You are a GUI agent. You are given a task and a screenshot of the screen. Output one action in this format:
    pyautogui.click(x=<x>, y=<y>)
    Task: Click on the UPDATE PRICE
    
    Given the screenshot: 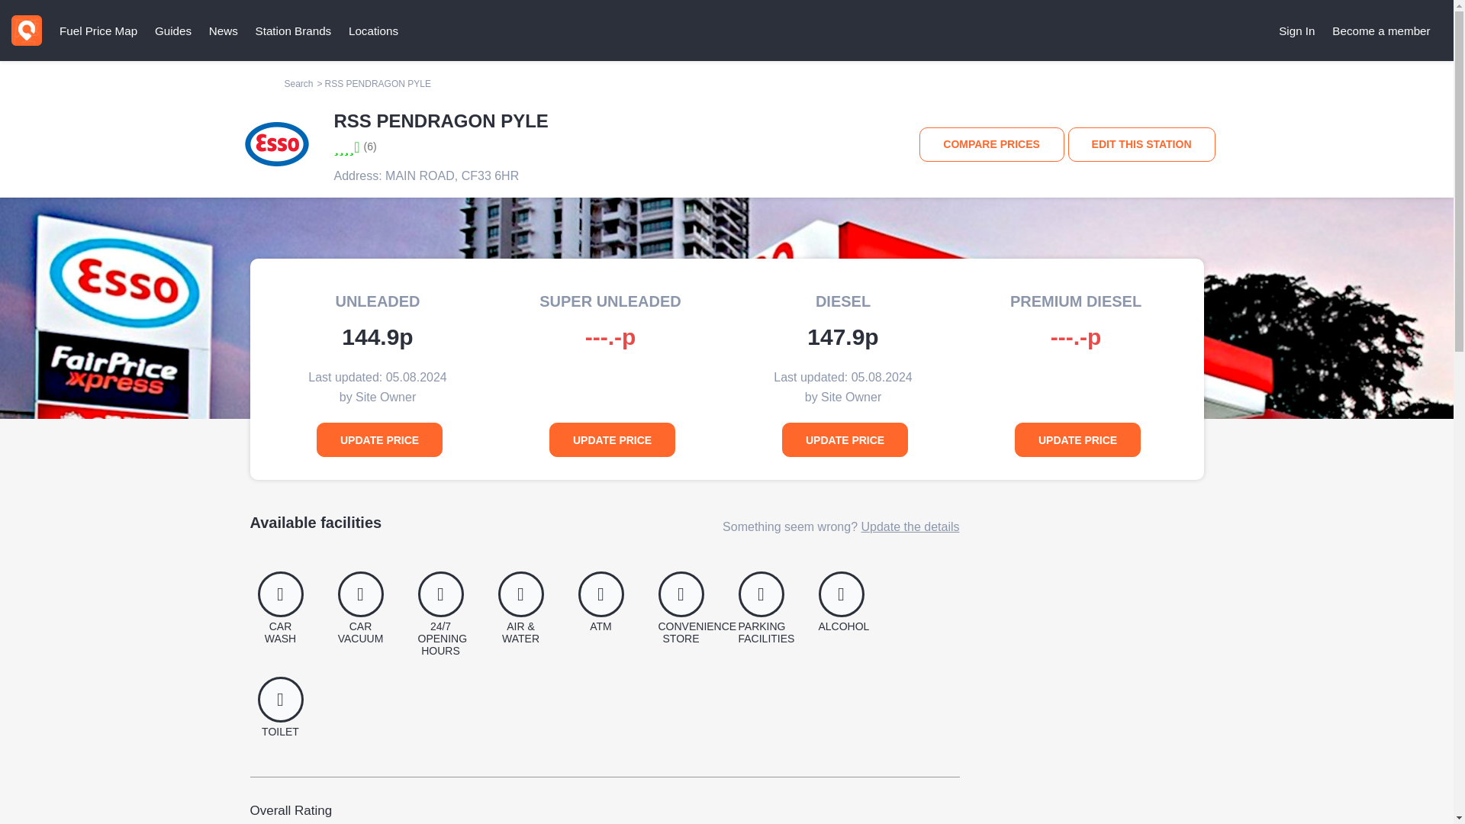 What is the action you would take?
    pyautogui.click(x=1077, y=439)
    